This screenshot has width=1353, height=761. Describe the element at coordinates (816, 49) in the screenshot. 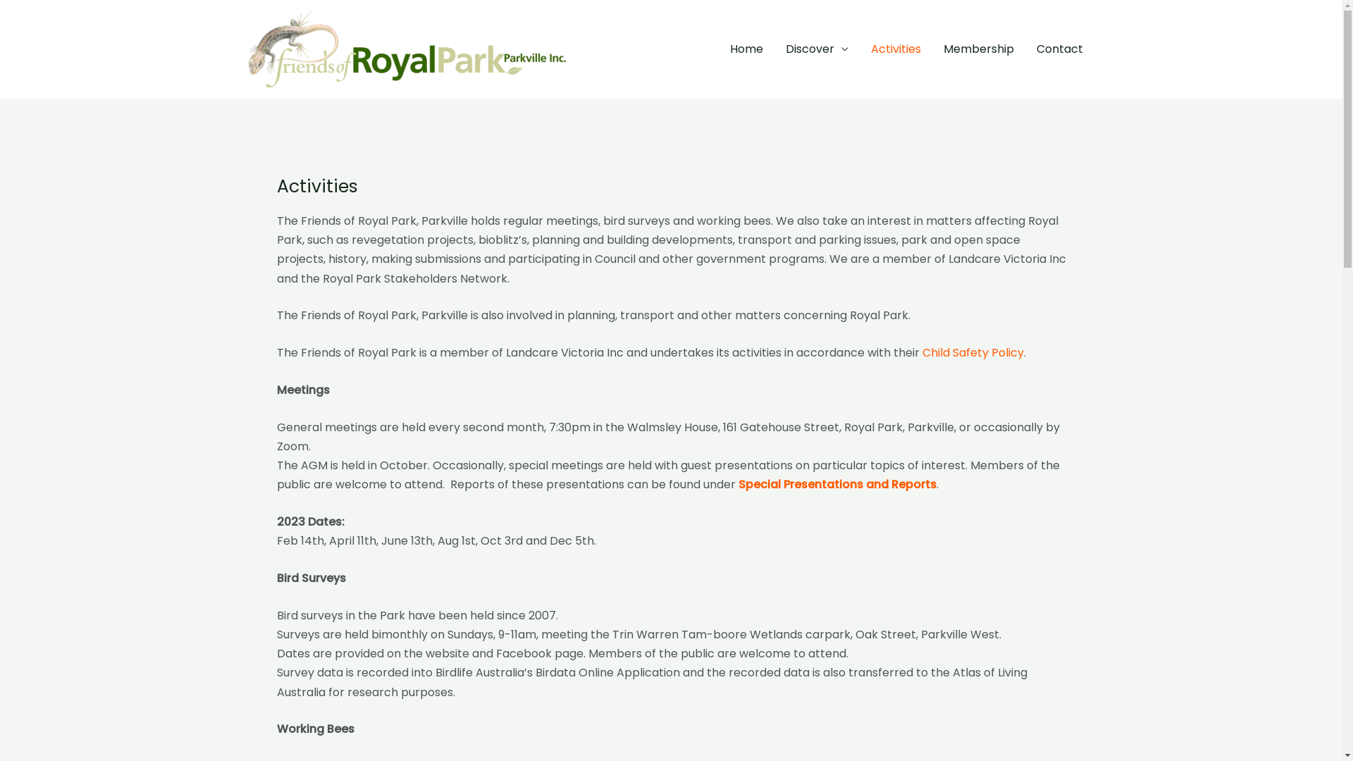

I see `Discover` at that location.